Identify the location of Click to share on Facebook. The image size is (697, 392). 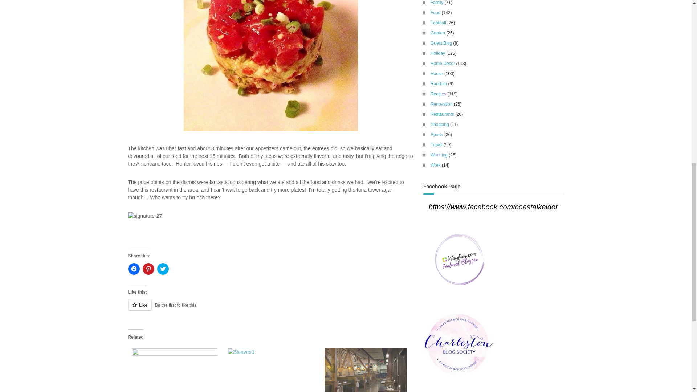
(134, 269).